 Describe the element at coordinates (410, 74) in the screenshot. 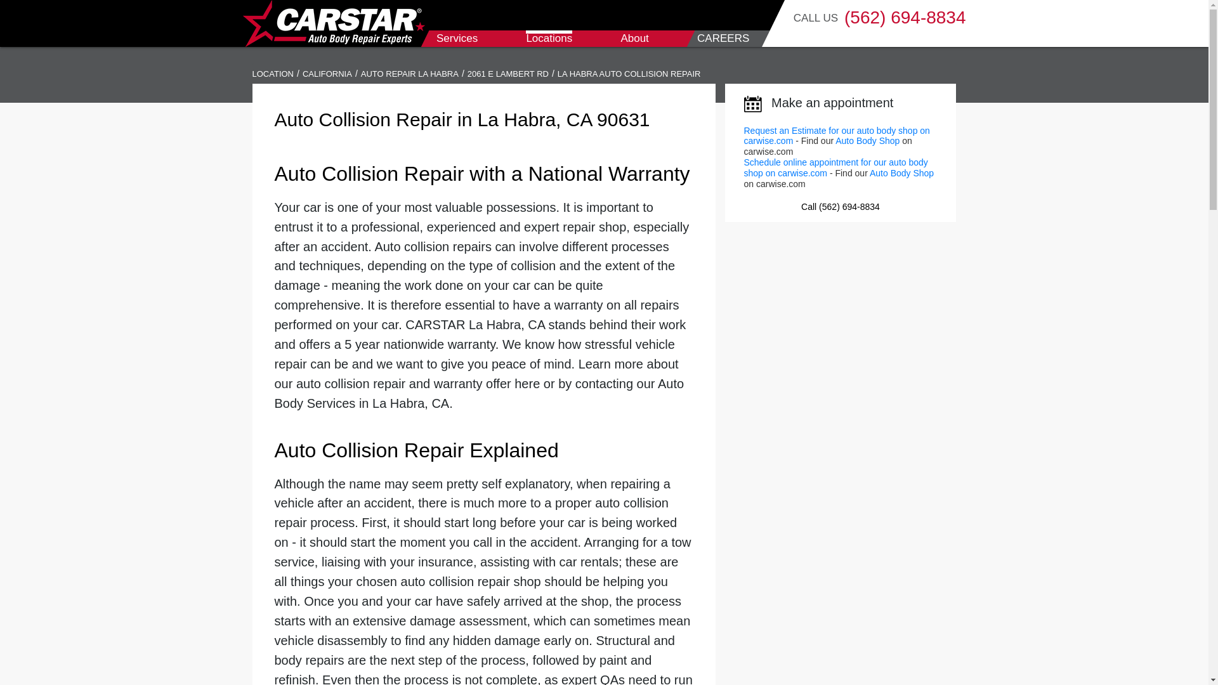

I see `AUTO REPAIR LA HABRA` at that location.